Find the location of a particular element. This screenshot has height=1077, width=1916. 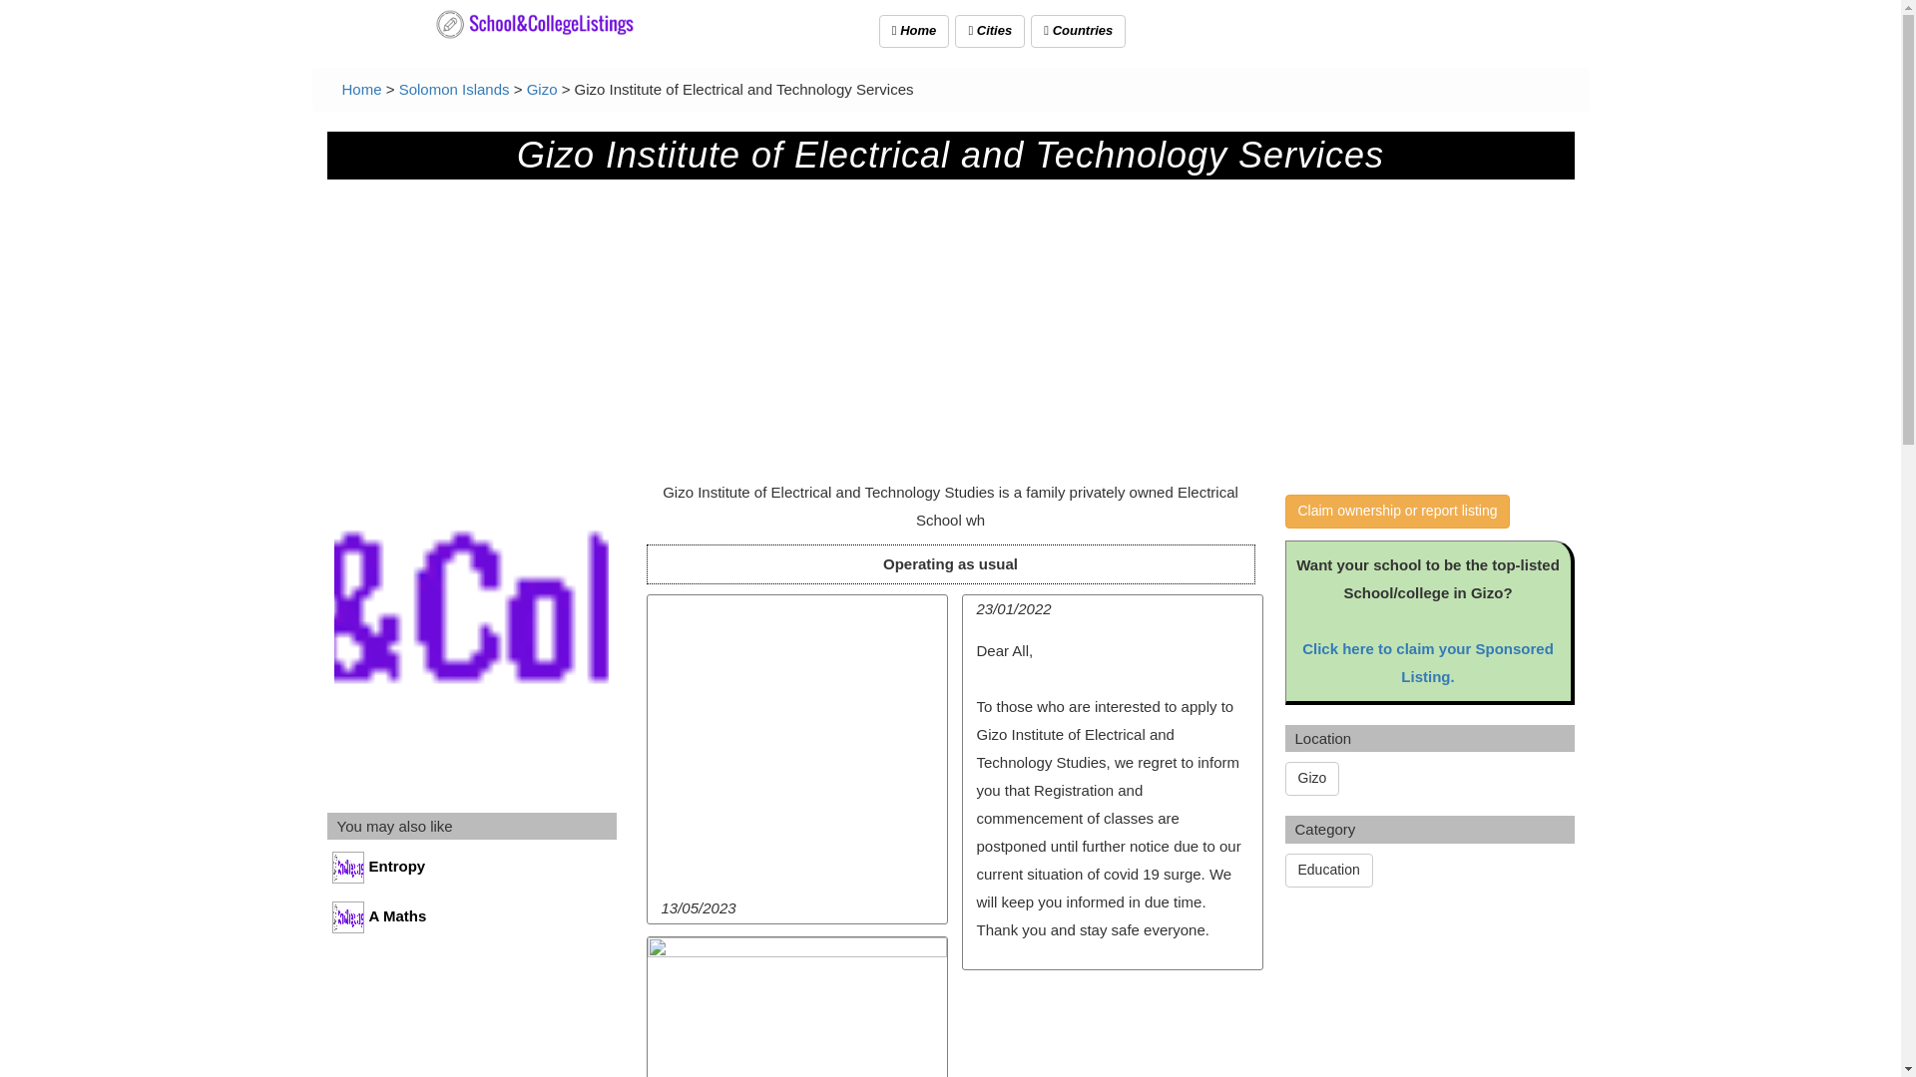

Entropy is located at coordinates (472, 872).